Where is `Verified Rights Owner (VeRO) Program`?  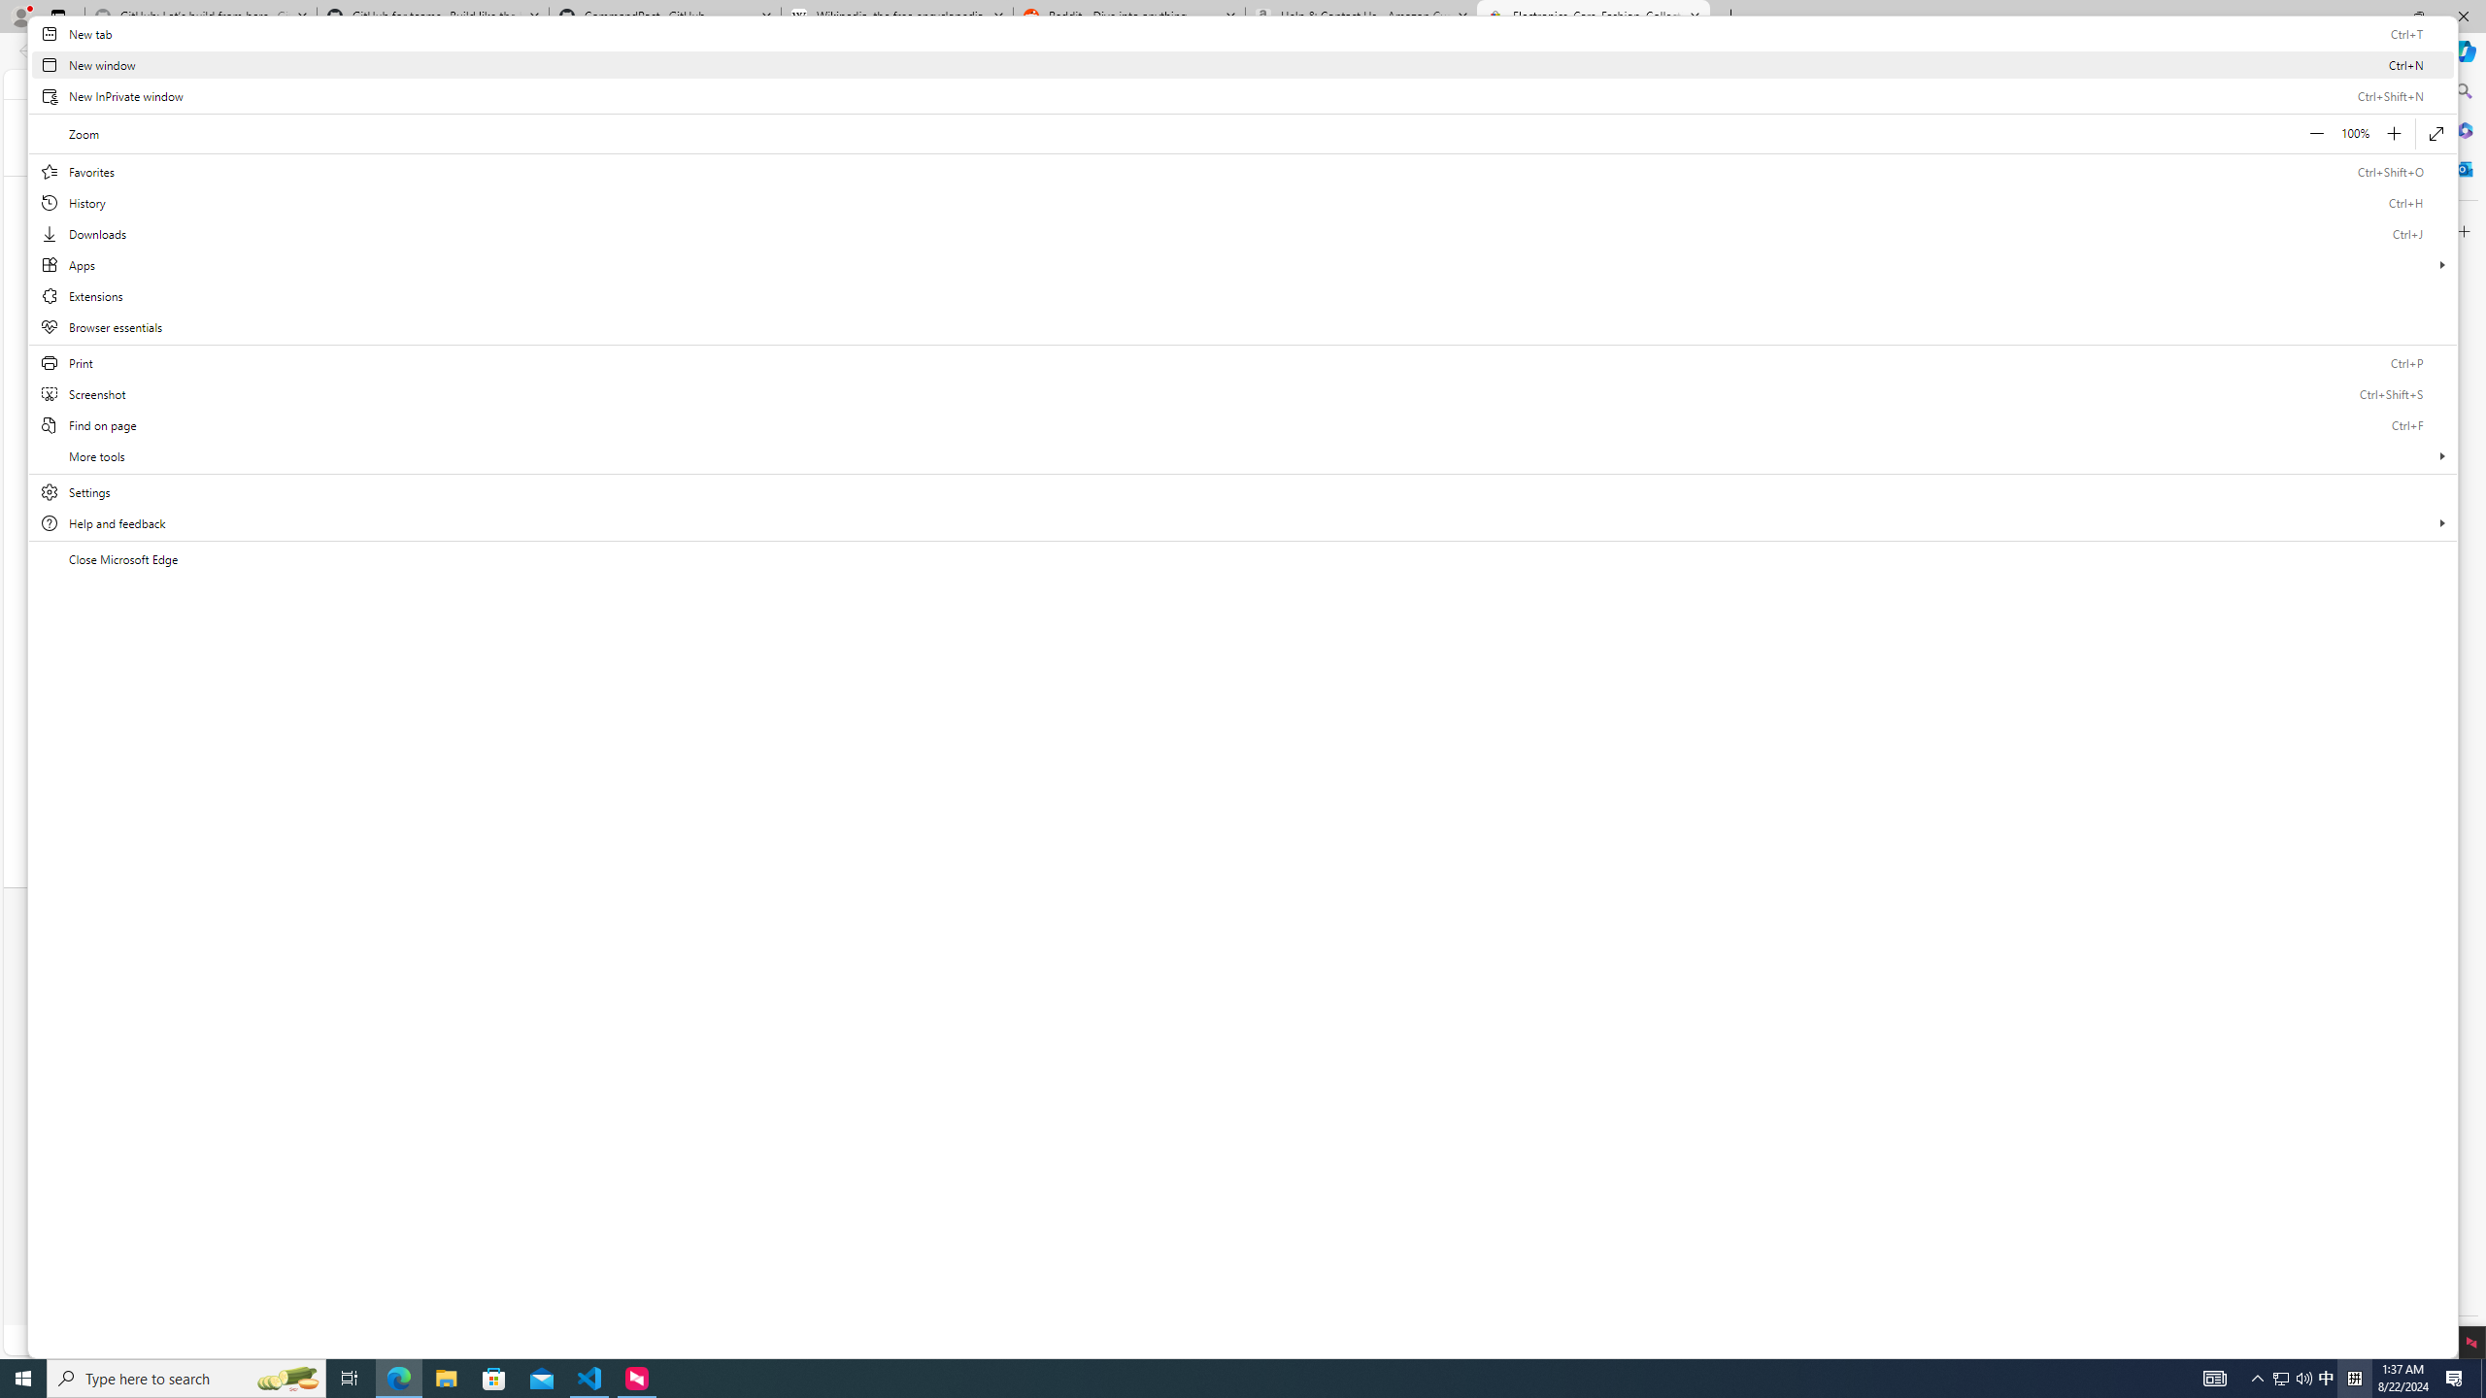 Verified Rights Owner (VeRO) Program is located at coordinates (1466, 1142).